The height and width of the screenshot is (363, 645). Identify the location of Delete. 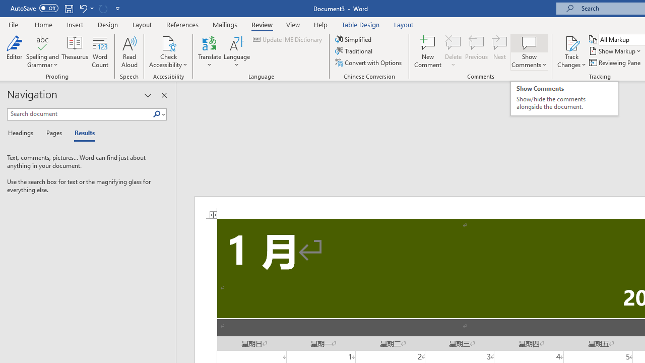
(454, 51).